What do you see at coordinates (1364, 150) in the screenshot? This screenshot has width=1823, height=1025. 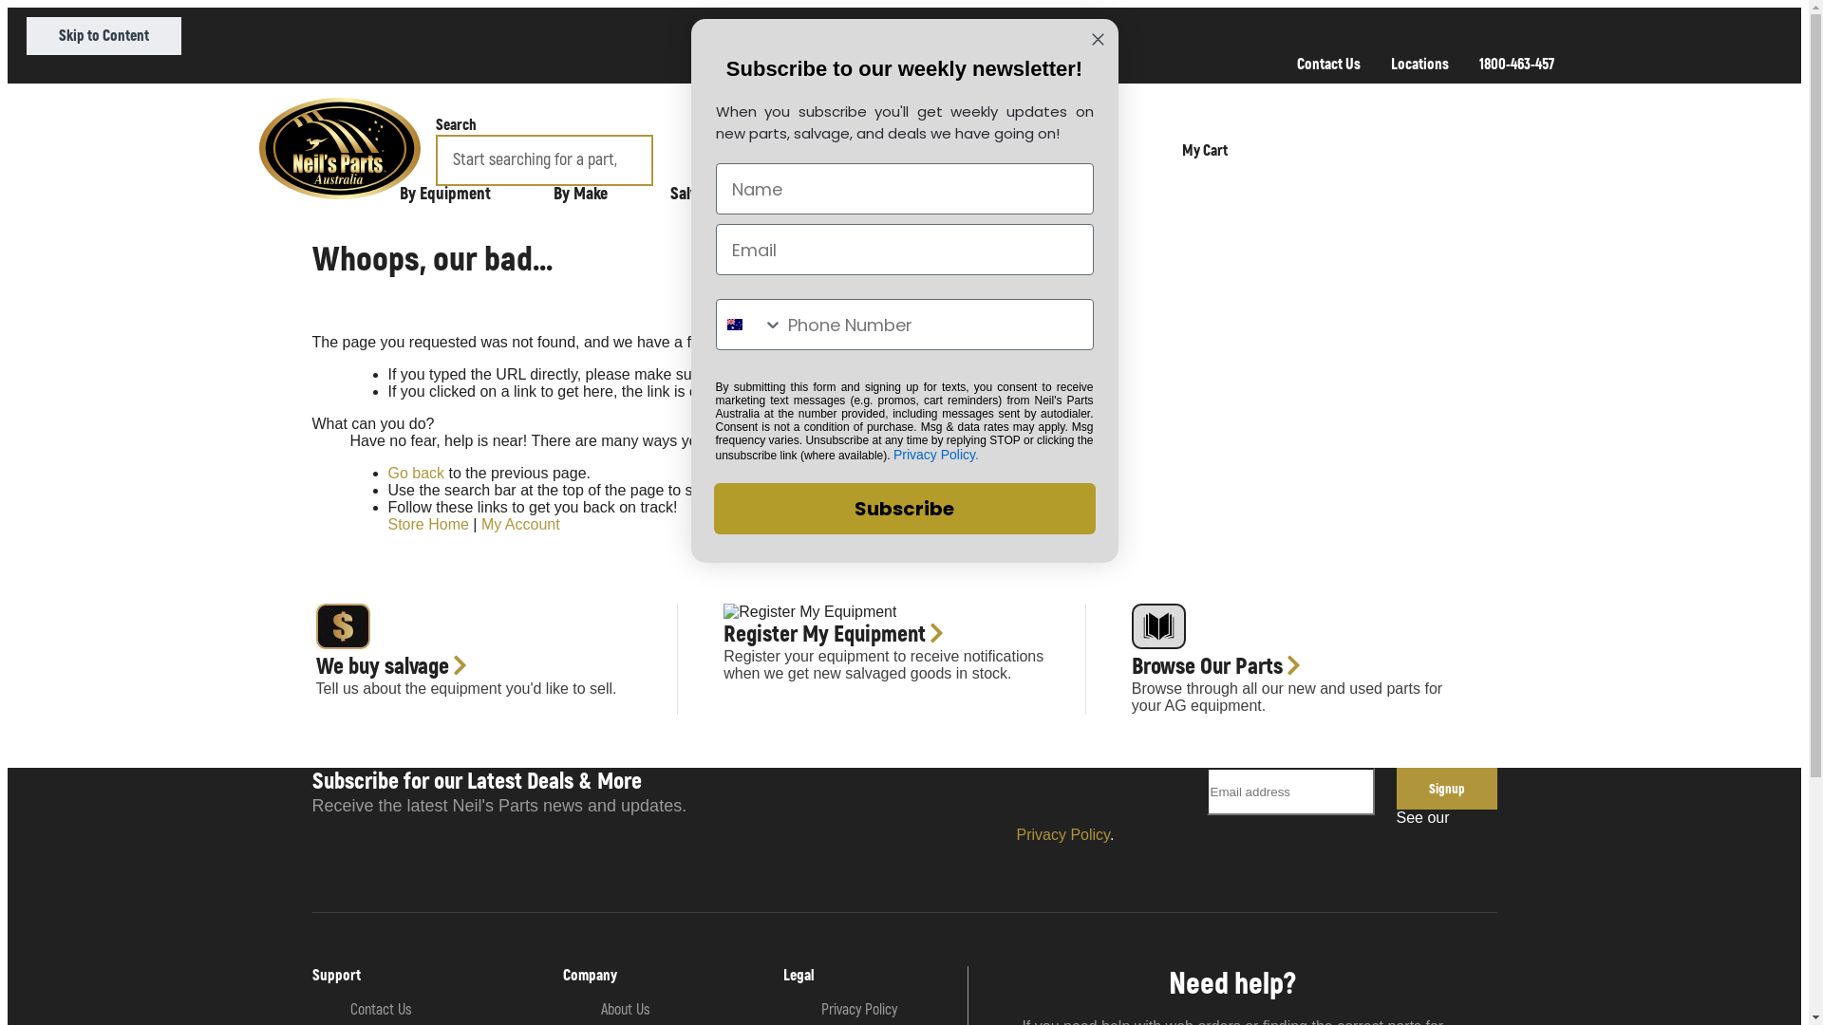 I see `My Cart` at bounding box center [1364, 150].